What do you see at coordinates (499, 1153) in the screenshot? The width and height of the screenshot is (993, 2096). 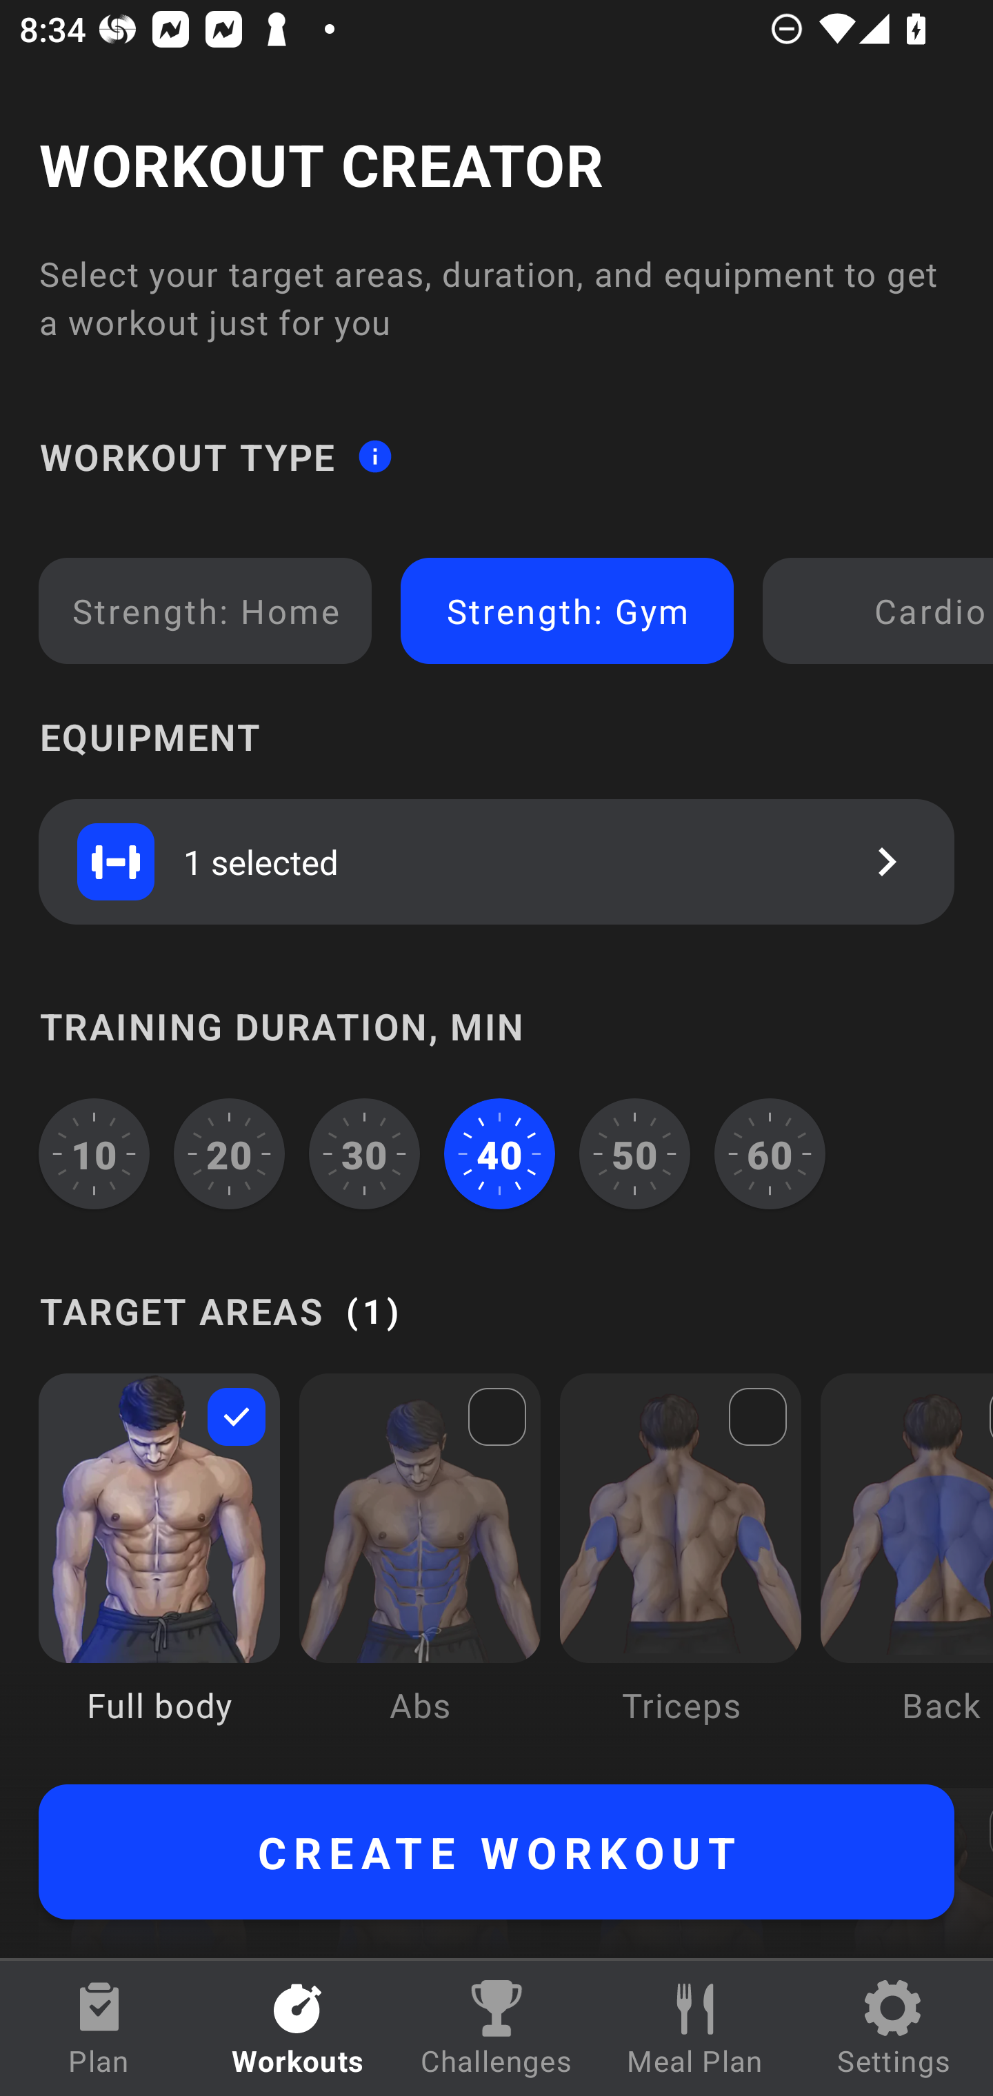 I see `40` at bounding box center [499, 1153].